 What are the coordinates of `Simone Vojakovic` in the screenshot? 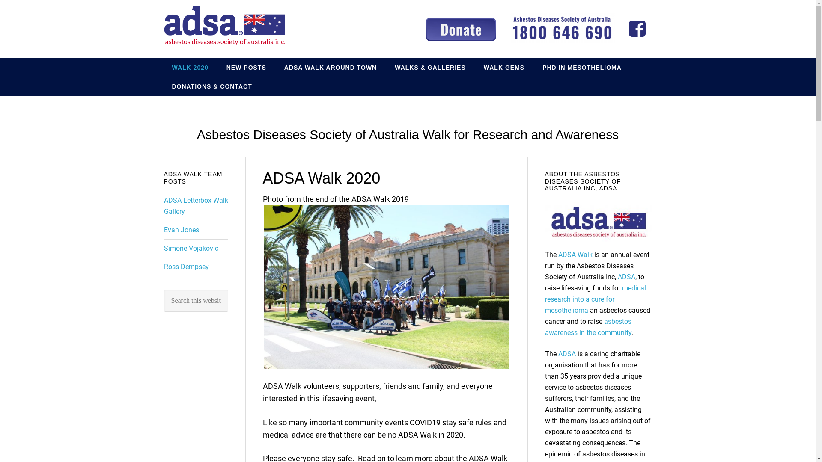 It's located at (191, 248).